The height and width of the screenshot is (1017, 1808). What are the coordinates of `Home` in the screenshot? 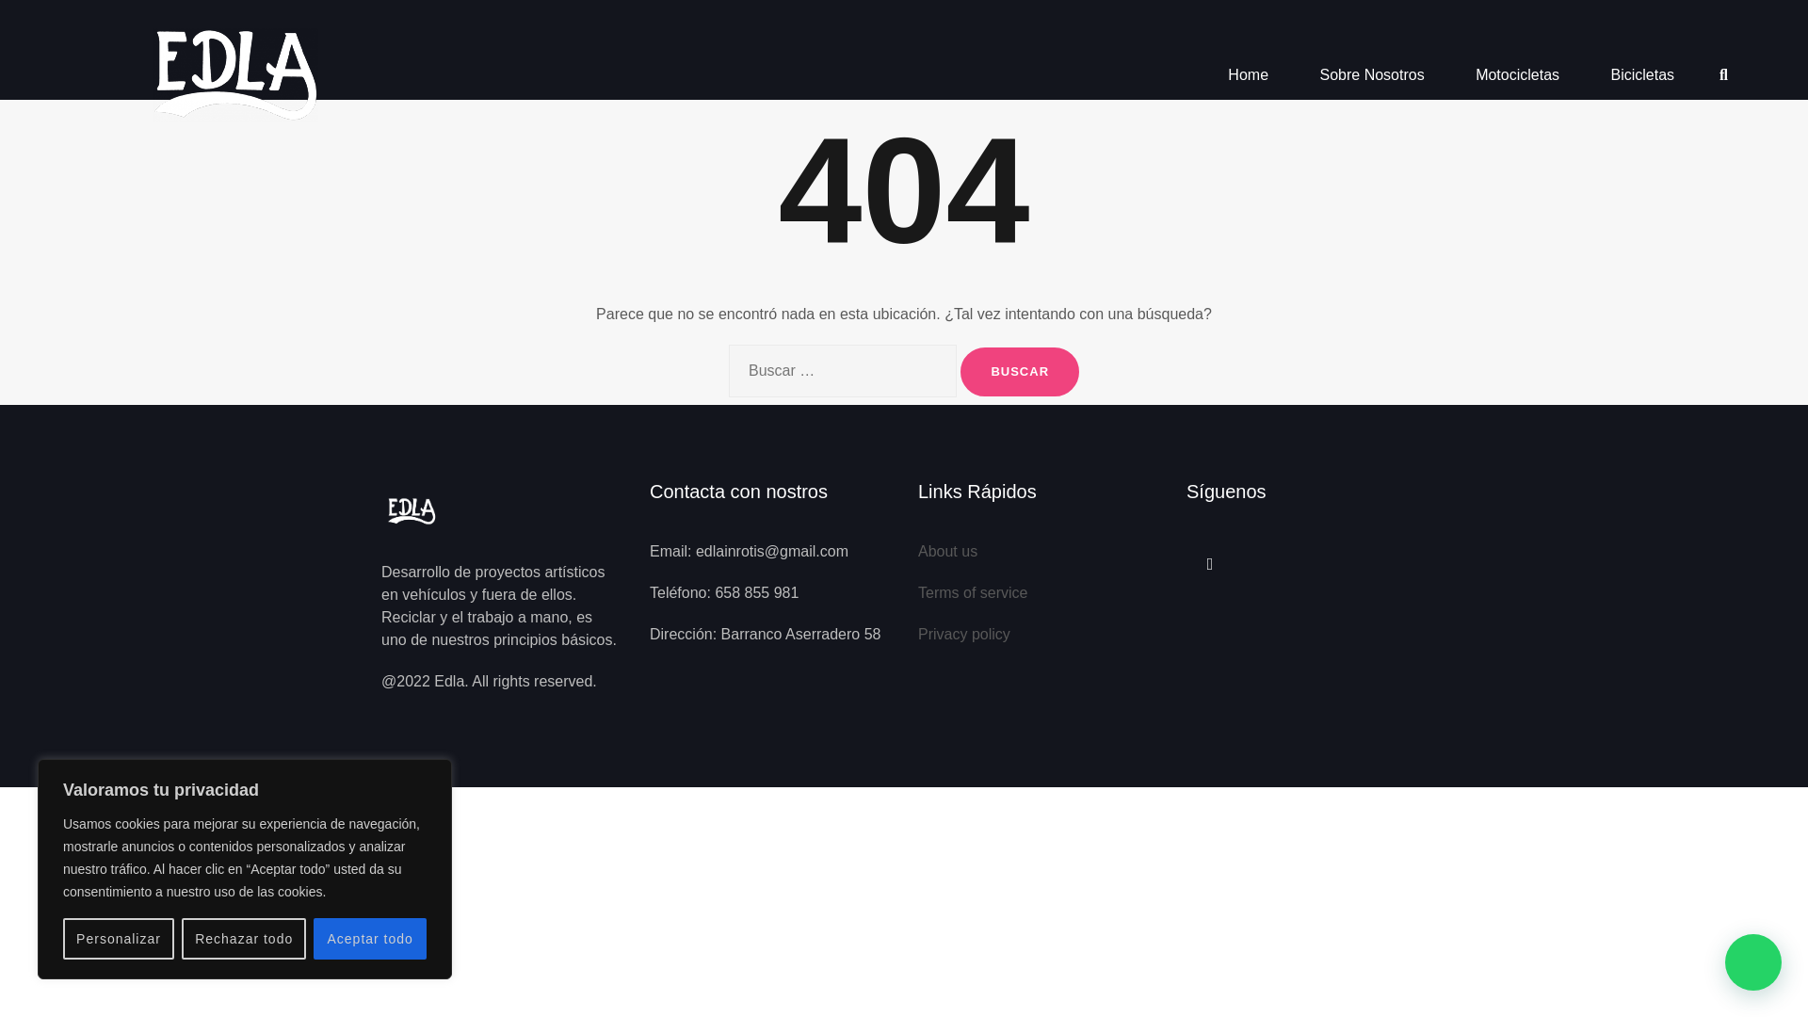 It's located at (1248, 75).